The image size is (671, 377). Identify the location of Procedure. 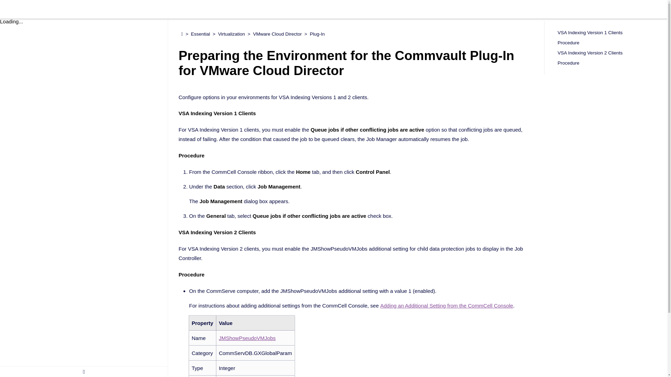
(605, 63).